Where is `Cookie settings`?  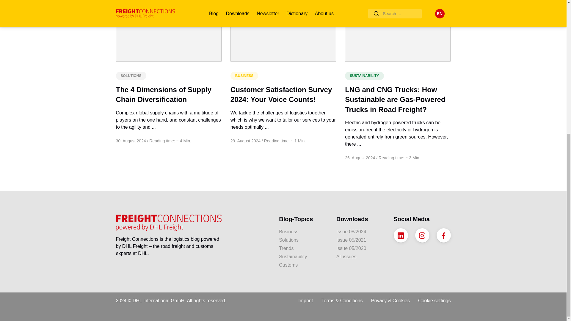 Cookie settings is located at coordinates (434, 298).